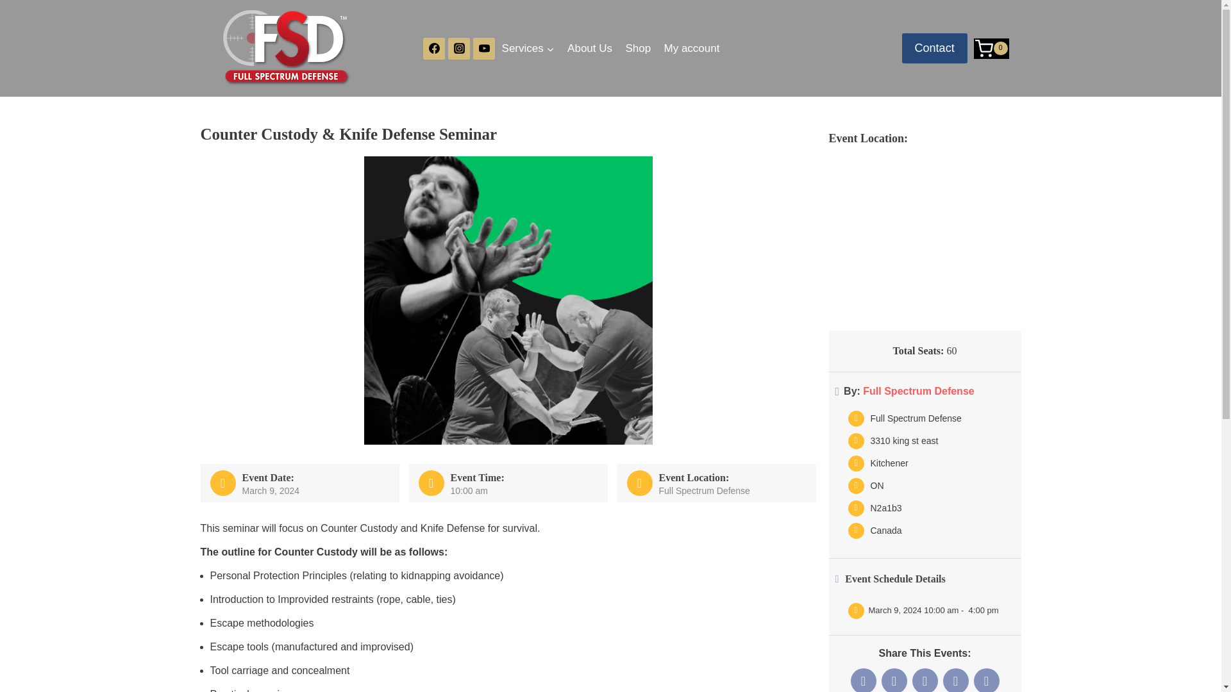 This screenshot has height=692, width=1231. I want to click on About Us, so click(590, 49).